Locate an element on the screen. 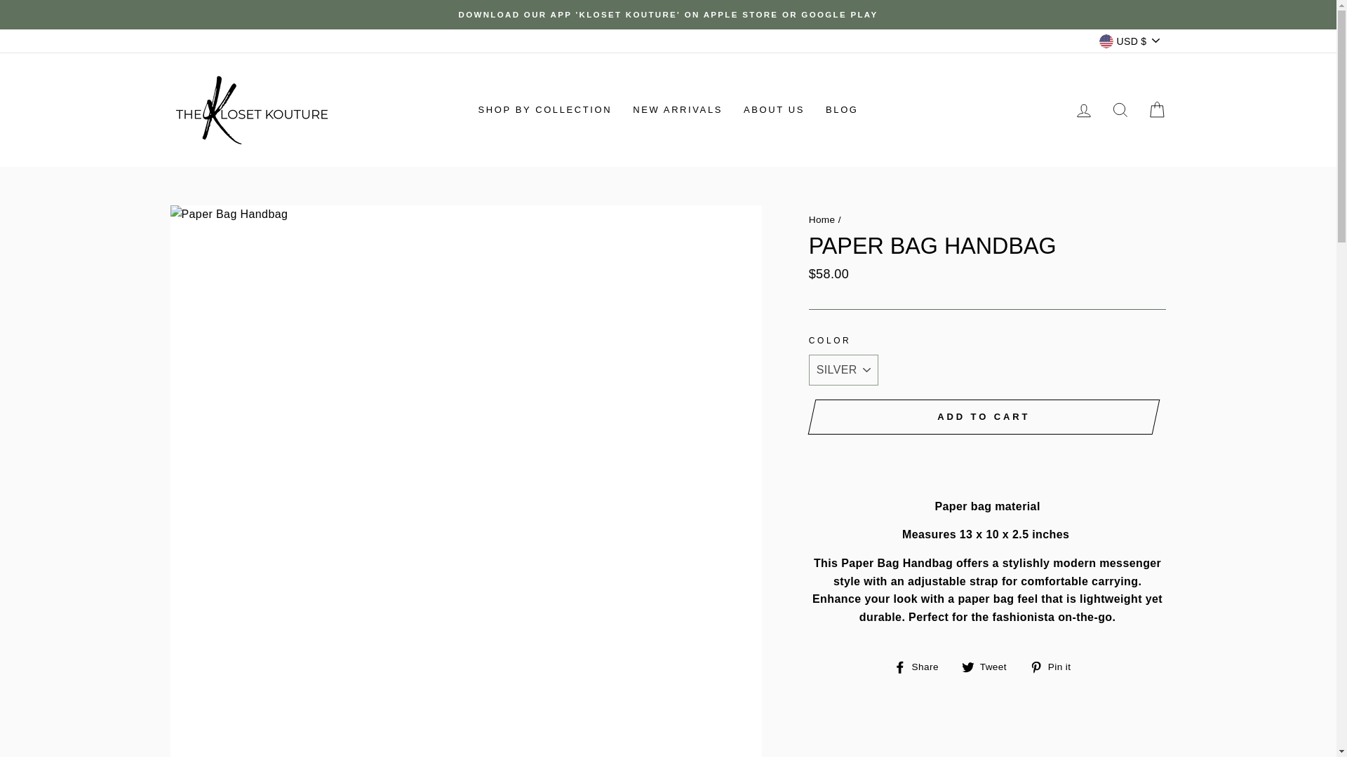 Image resolution: width=1347 pixels, height=757 pixels. Tweet on Twitter is located at coordinates (989, 667).